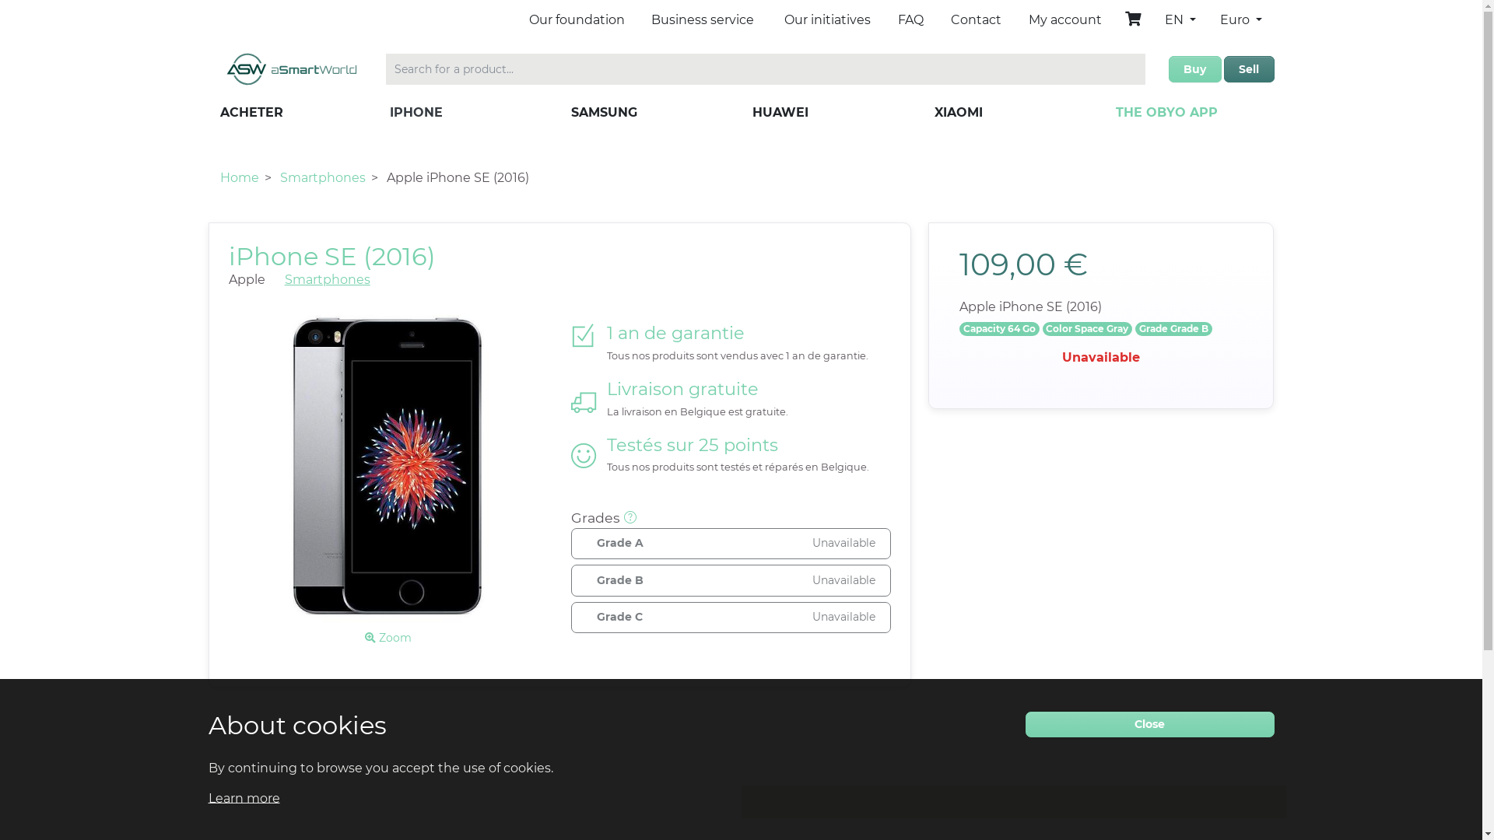  I want to click on Buy, so click(1195, 69).